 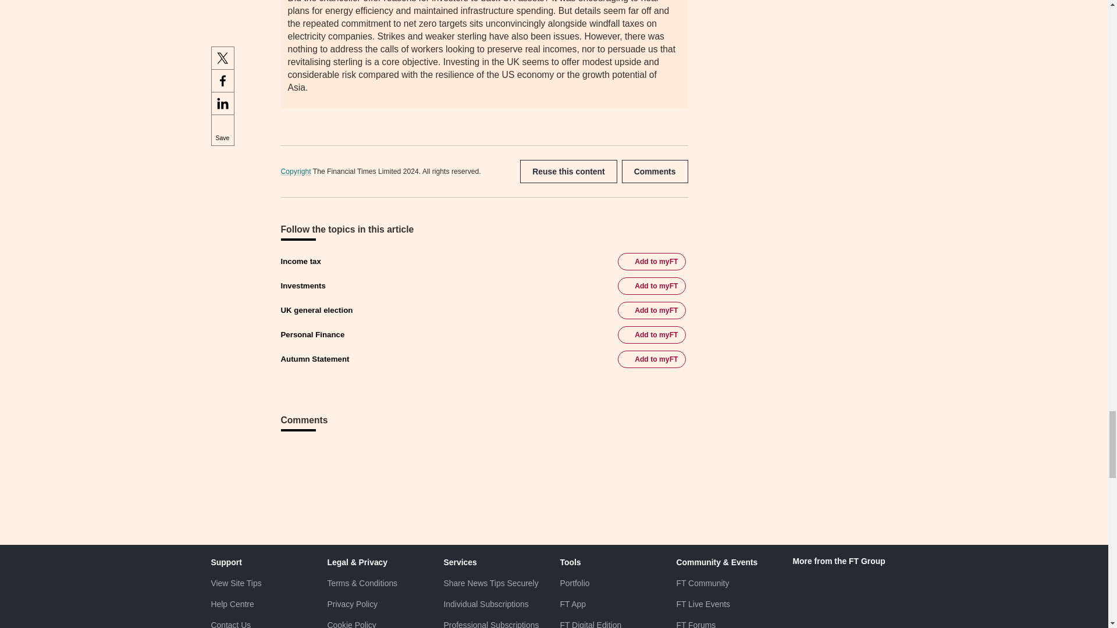 What do you see at coordinates (652, 334) in the screenshot?
I see `Add Personal Finance to myFT` at bounding box center [652, 334].